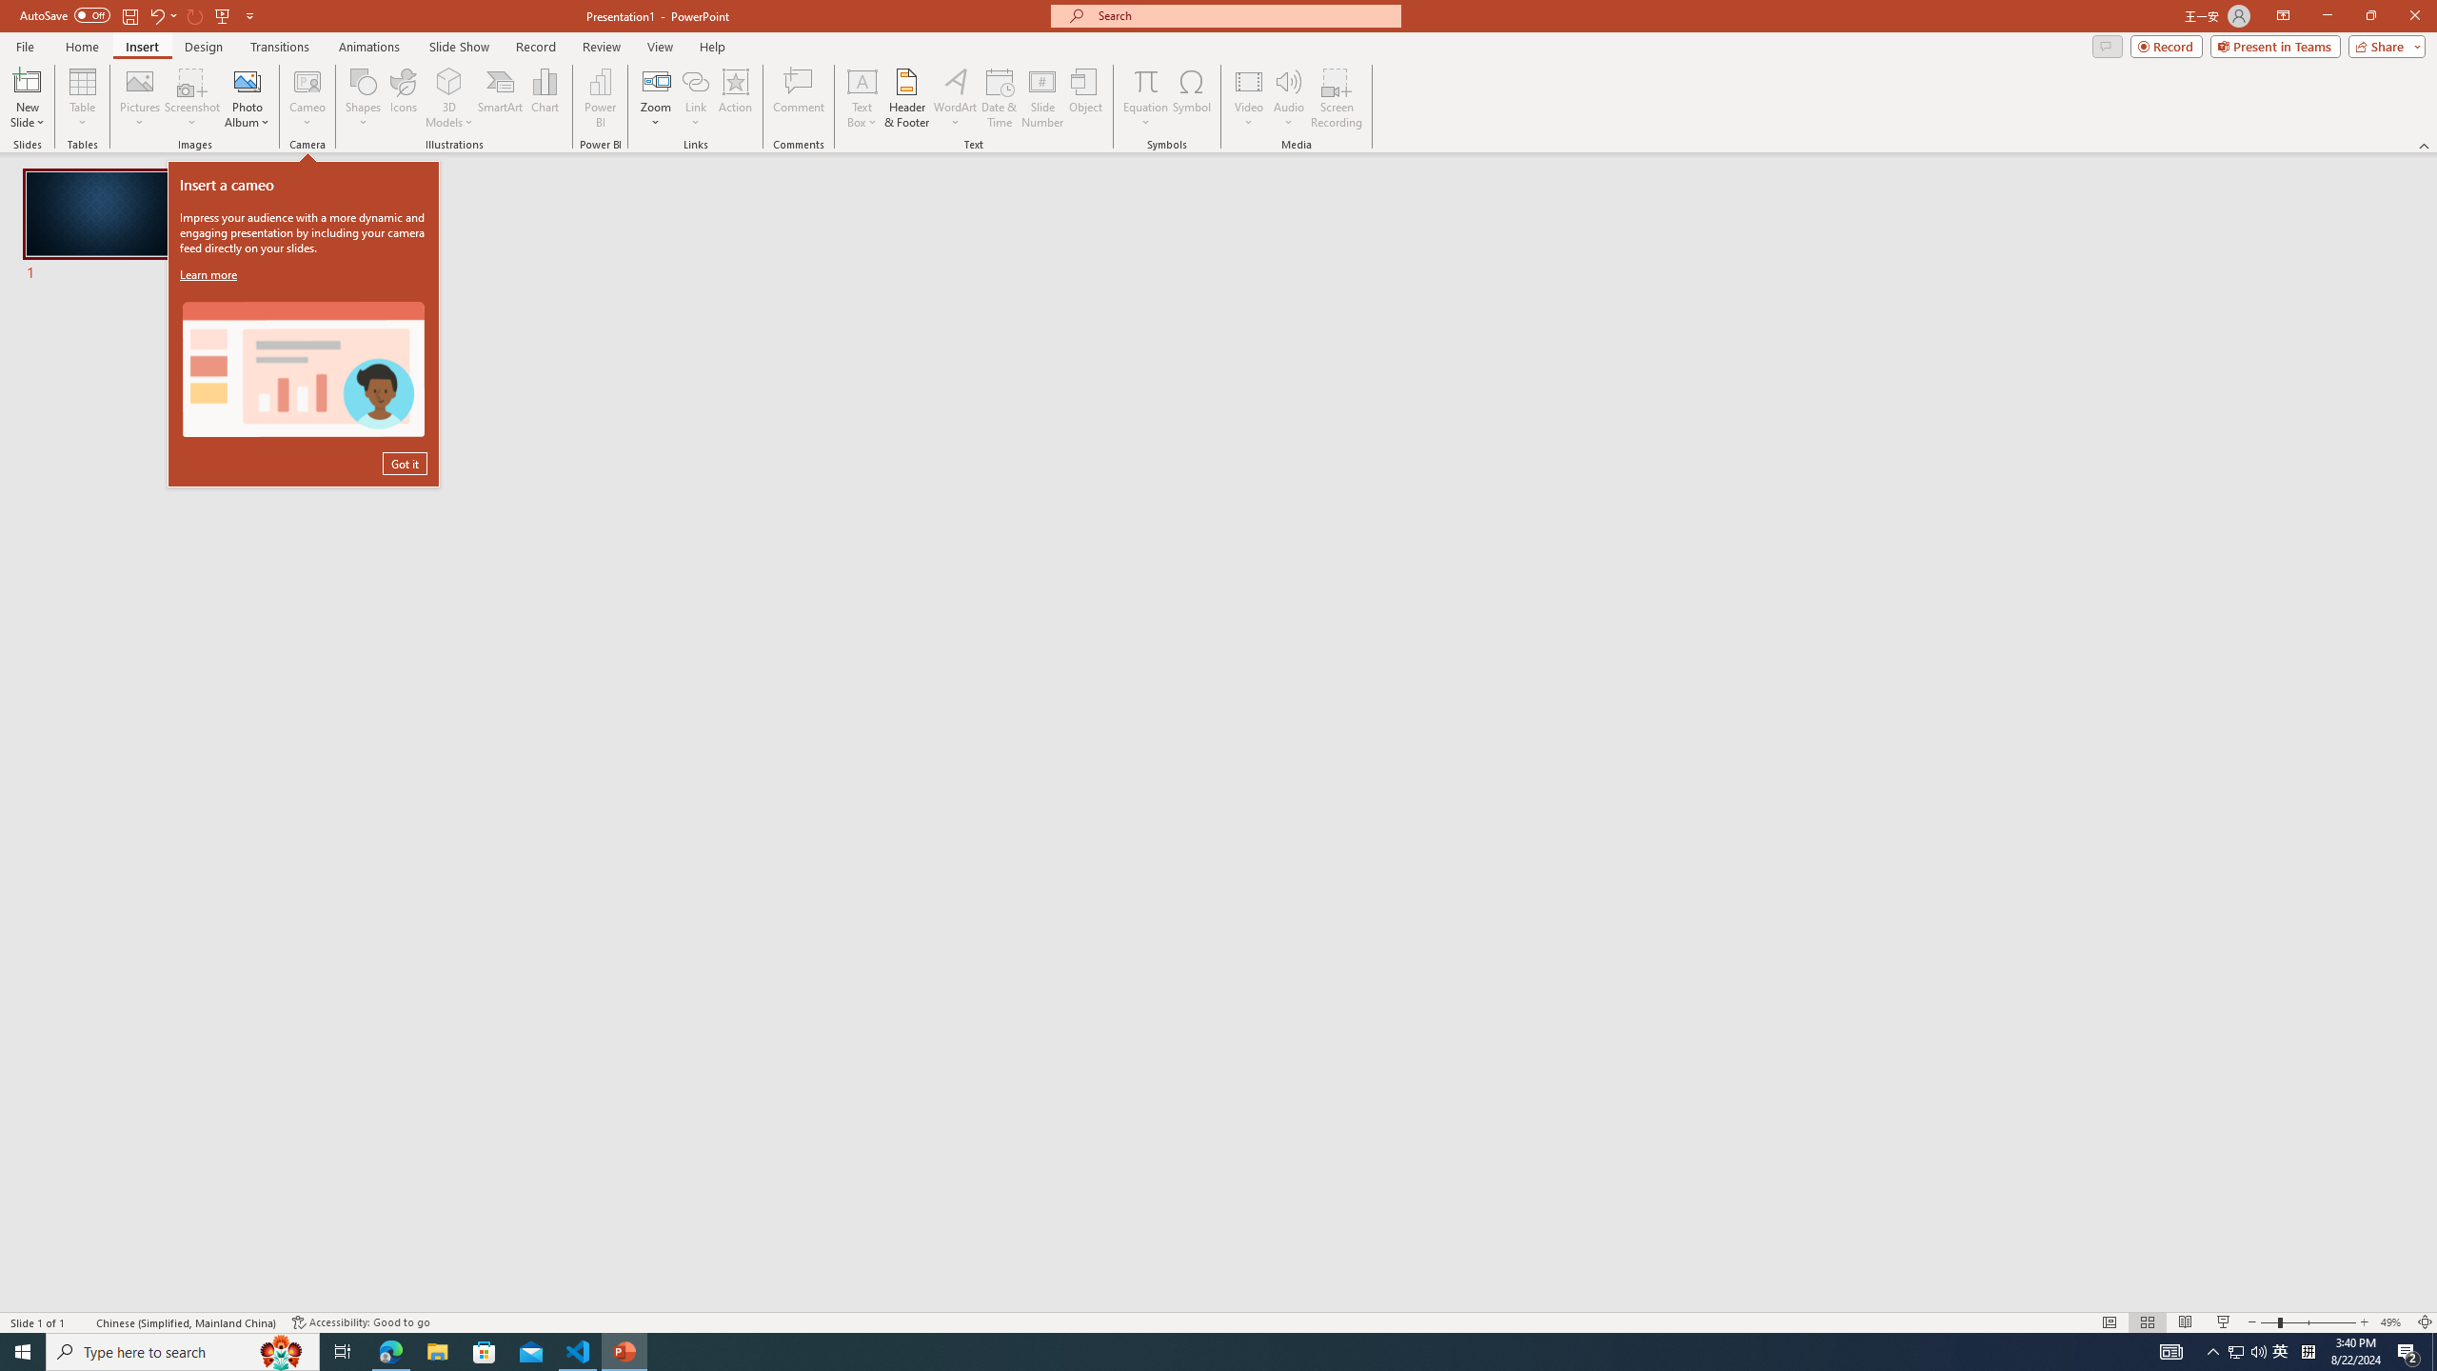  I want to click on WordArt, so click(955, 98).